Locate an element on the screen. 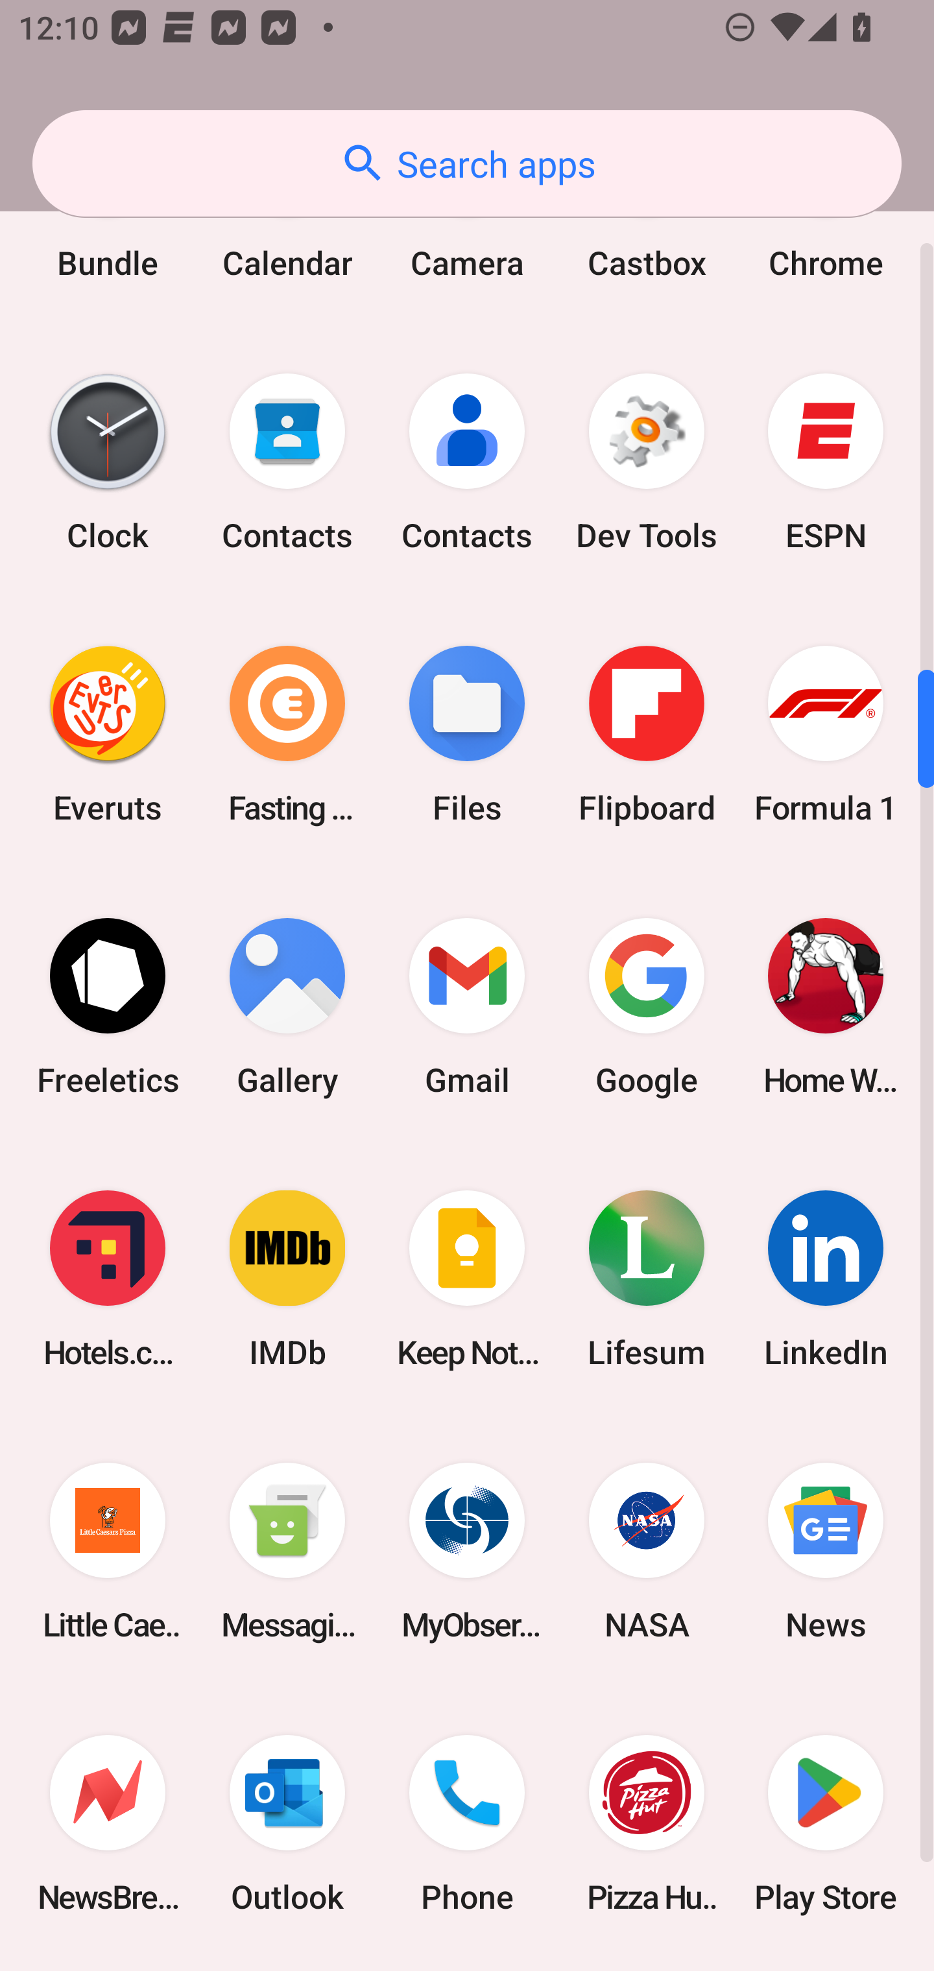 This screenshot has height=1971, width=934. Flipboard is located at coordinates (646, 735).